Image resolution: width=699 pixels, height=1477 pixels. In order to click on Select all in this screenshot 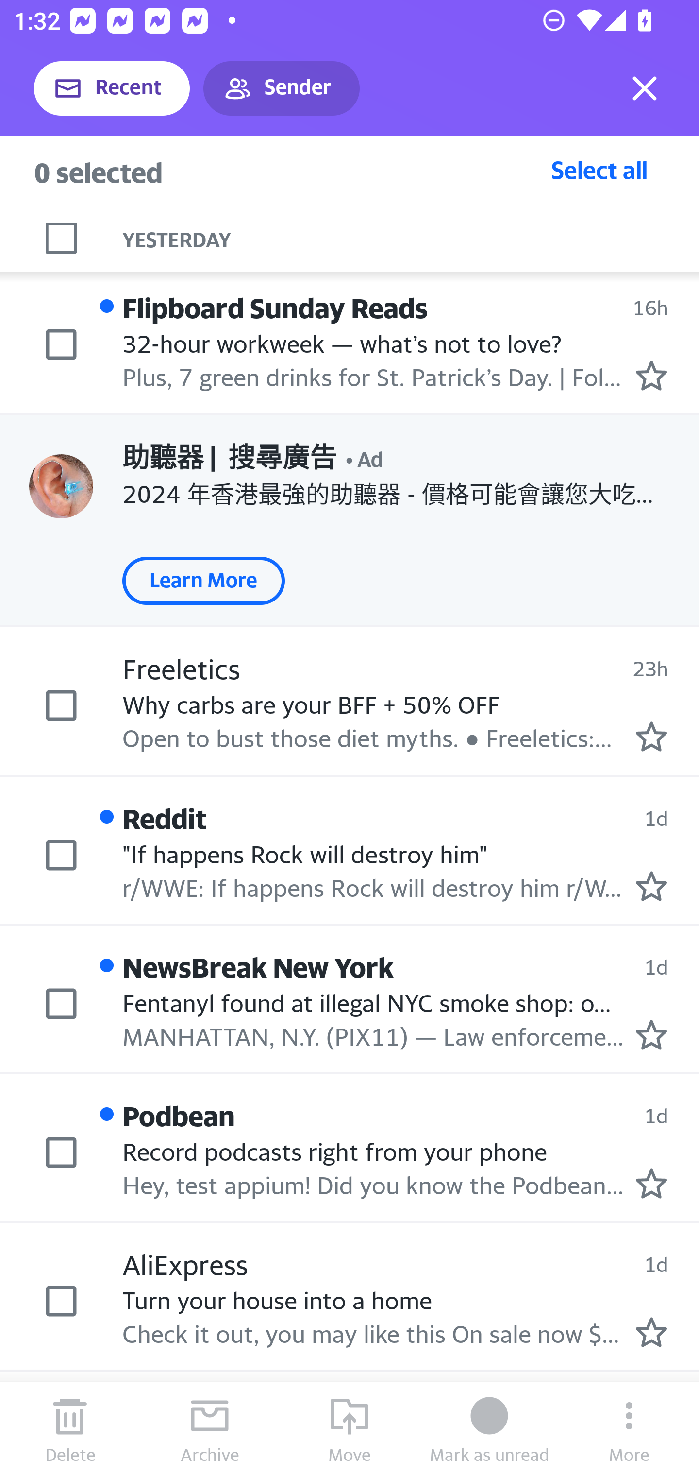, I will do `click(599, 170)`.